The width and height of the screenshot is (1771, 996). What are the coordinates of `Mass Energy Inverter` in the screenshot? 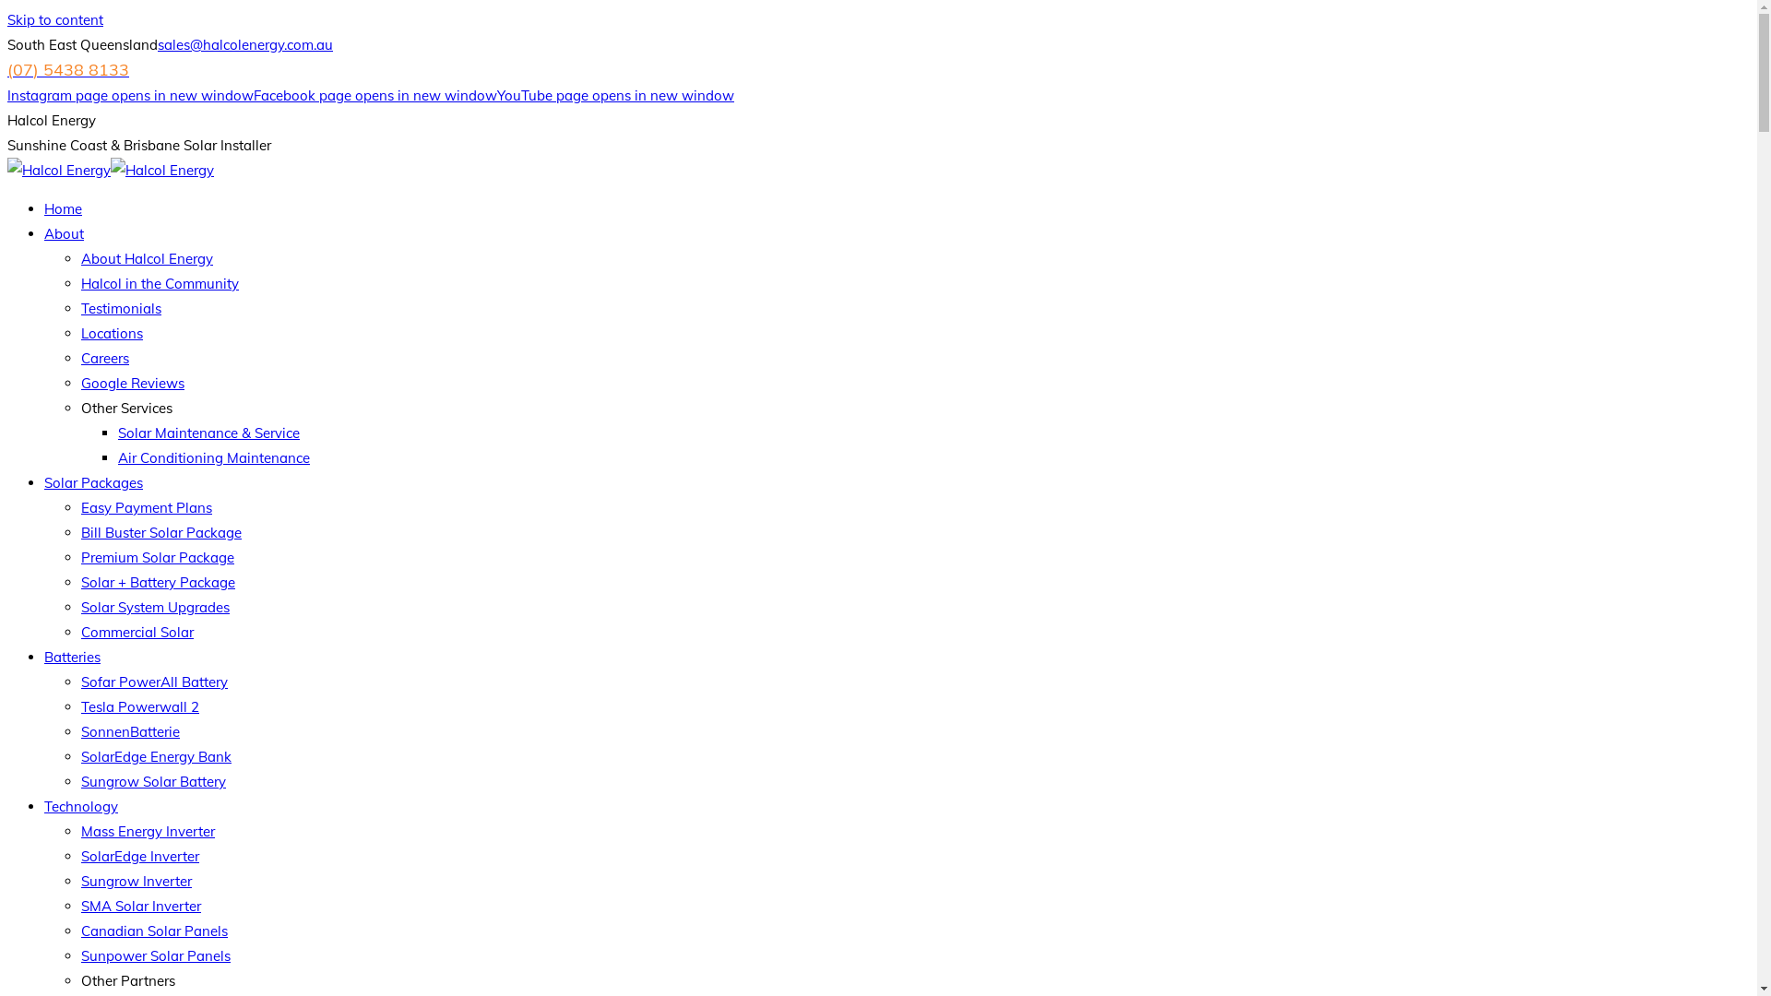 It's located at (148, 832).